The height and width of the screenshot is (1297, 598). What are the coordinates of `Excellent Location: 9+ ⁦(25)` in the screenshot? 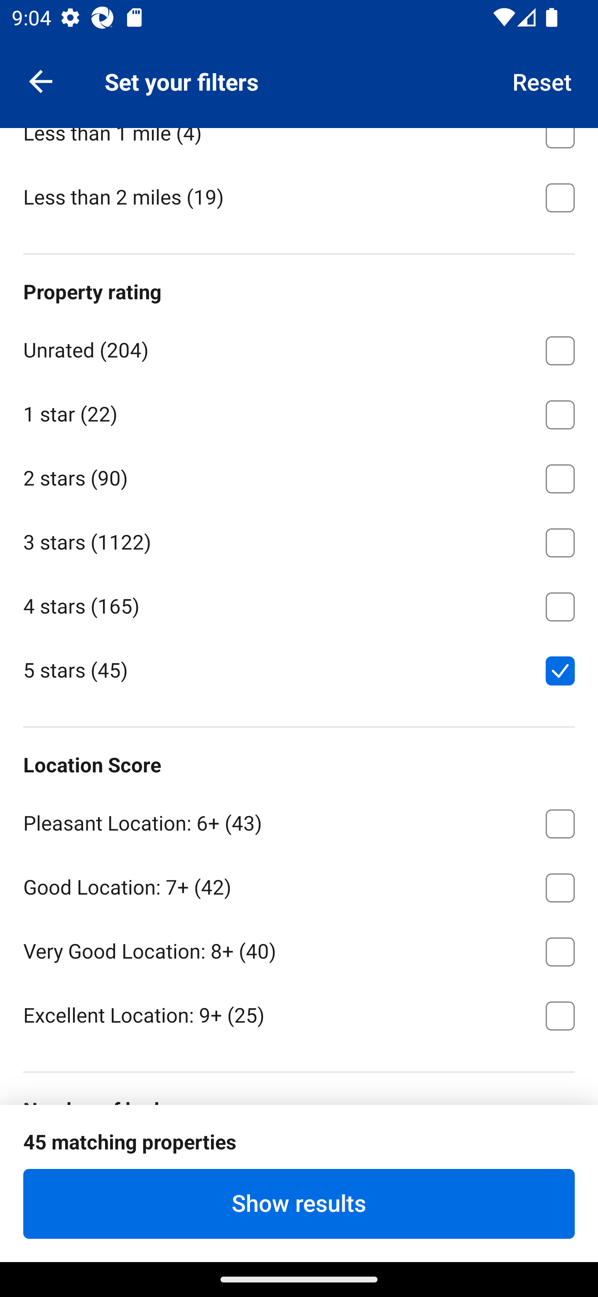 It's located at (299, 1014).